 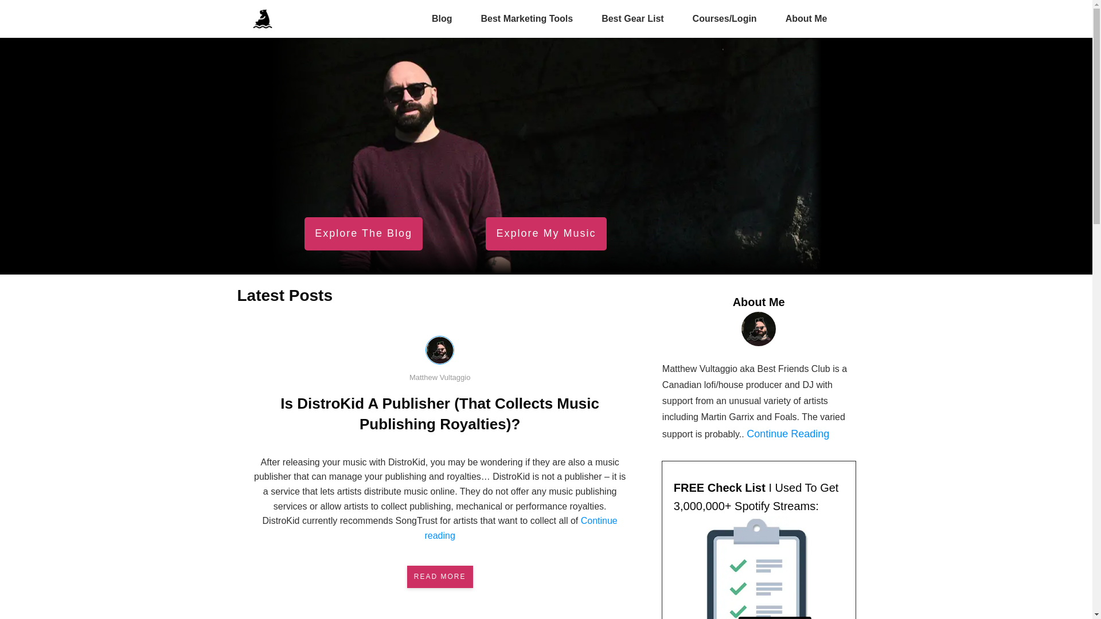 I want to click on bfc-avatar-, so click(x=759, y=329).